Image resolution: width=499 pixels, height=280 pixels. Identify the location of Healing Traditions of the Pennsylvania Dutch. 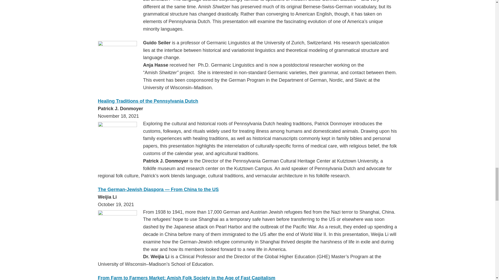
(148, 101).